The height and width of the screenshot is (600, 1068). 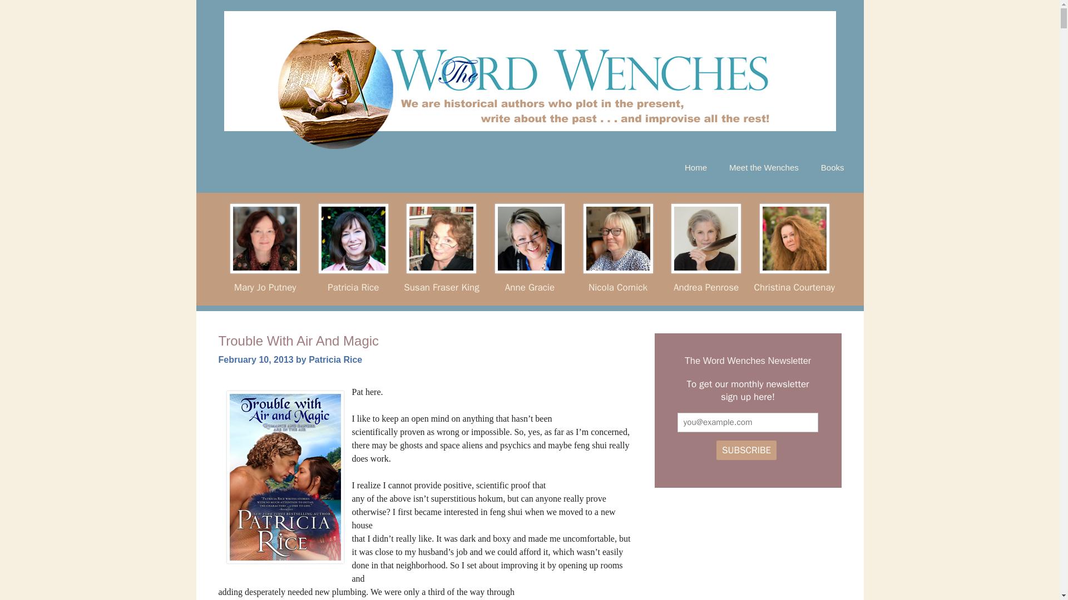 I want to click on Nicola Cornick, so click(x=617, y=287).